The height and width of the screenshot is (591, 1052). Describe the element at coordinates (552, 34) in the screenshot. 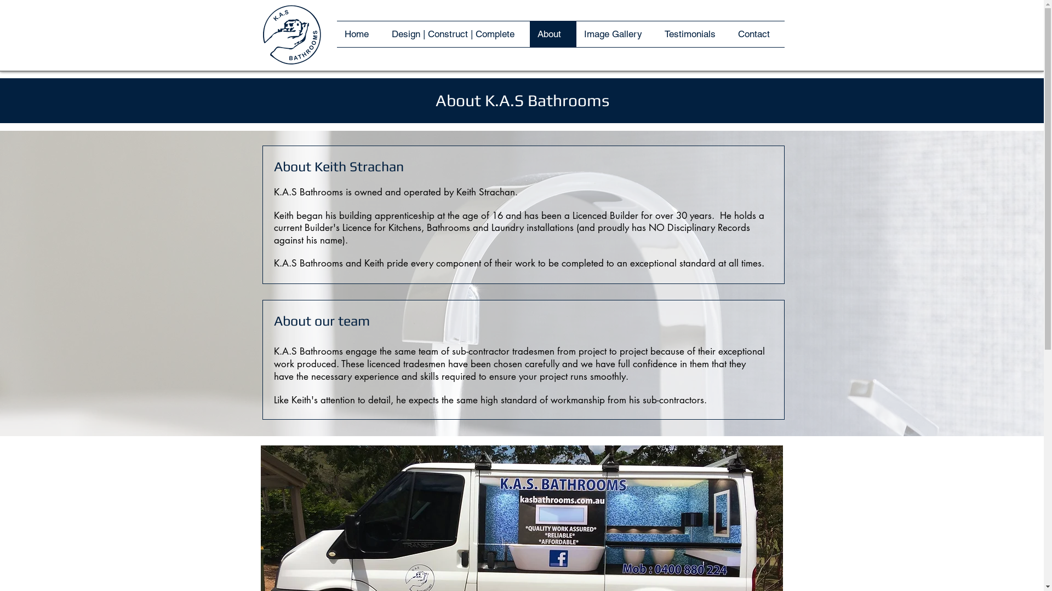

I see `About` at that location.